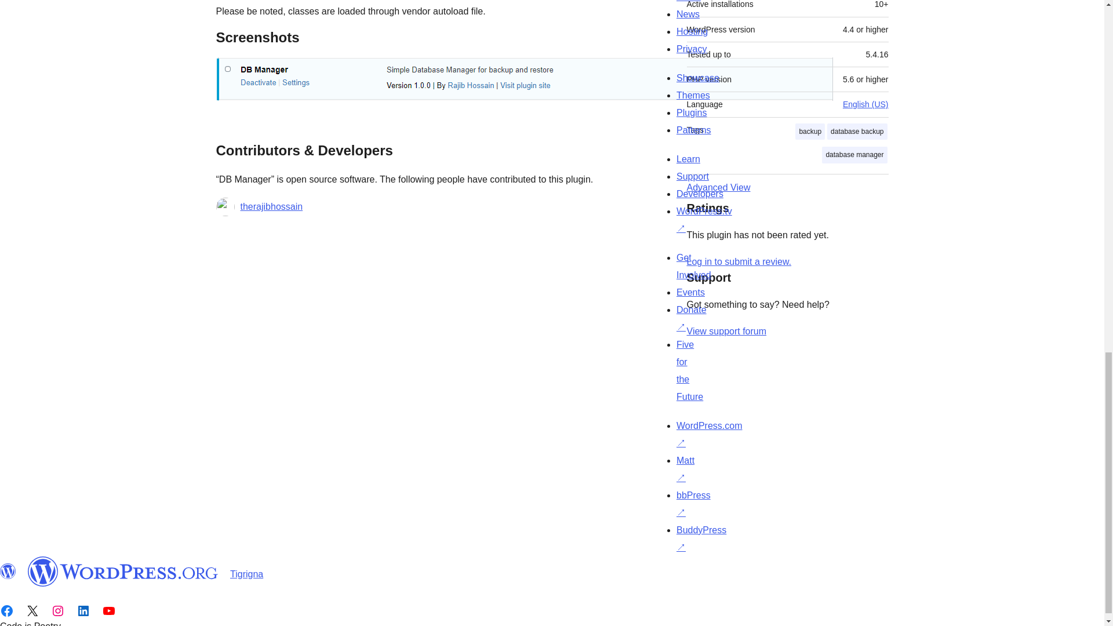  What do you see at coordinates (123, 572) in the screenshot?
I see `WordPress.org` at bounding box center [123, 572].